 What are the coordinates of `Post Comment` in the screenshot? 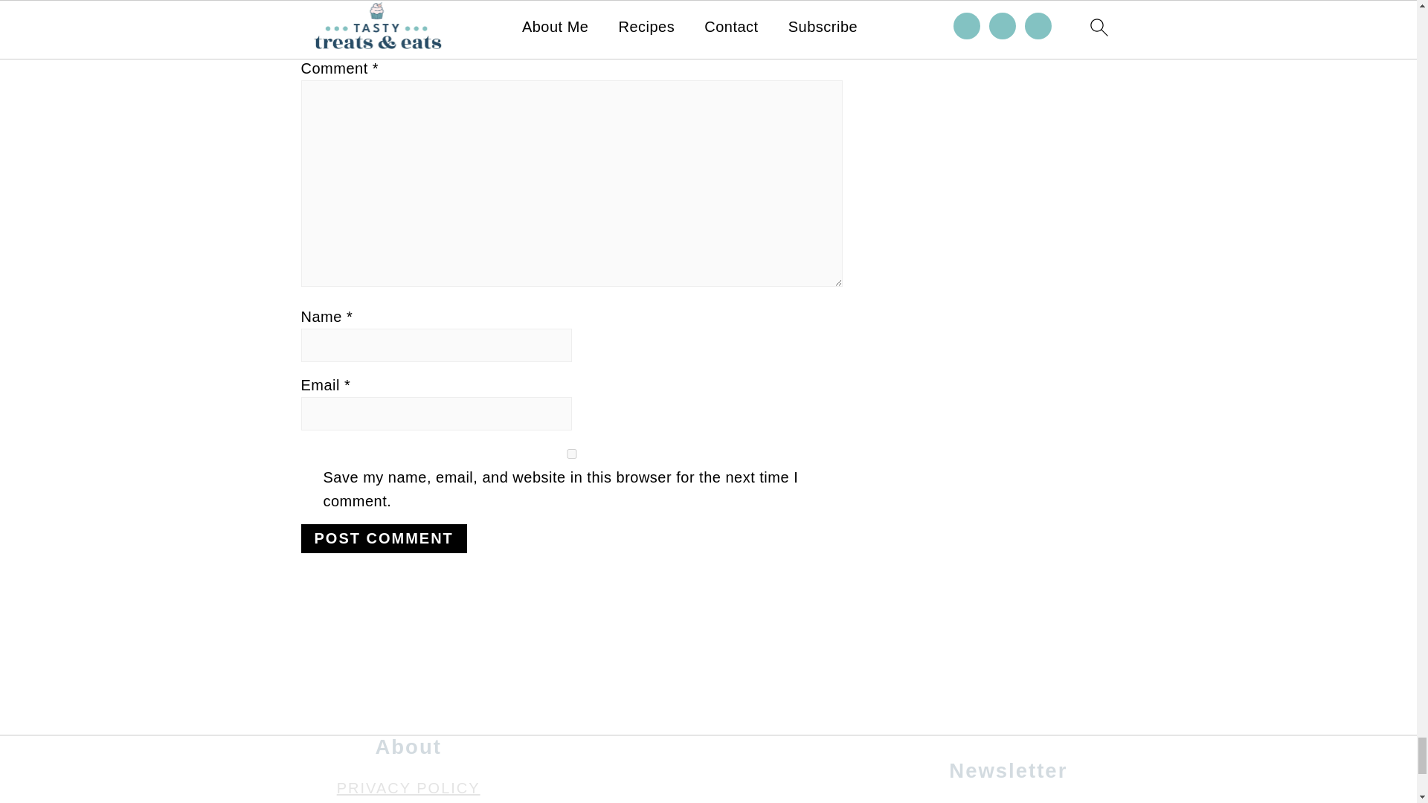 It's located at (383, 538).